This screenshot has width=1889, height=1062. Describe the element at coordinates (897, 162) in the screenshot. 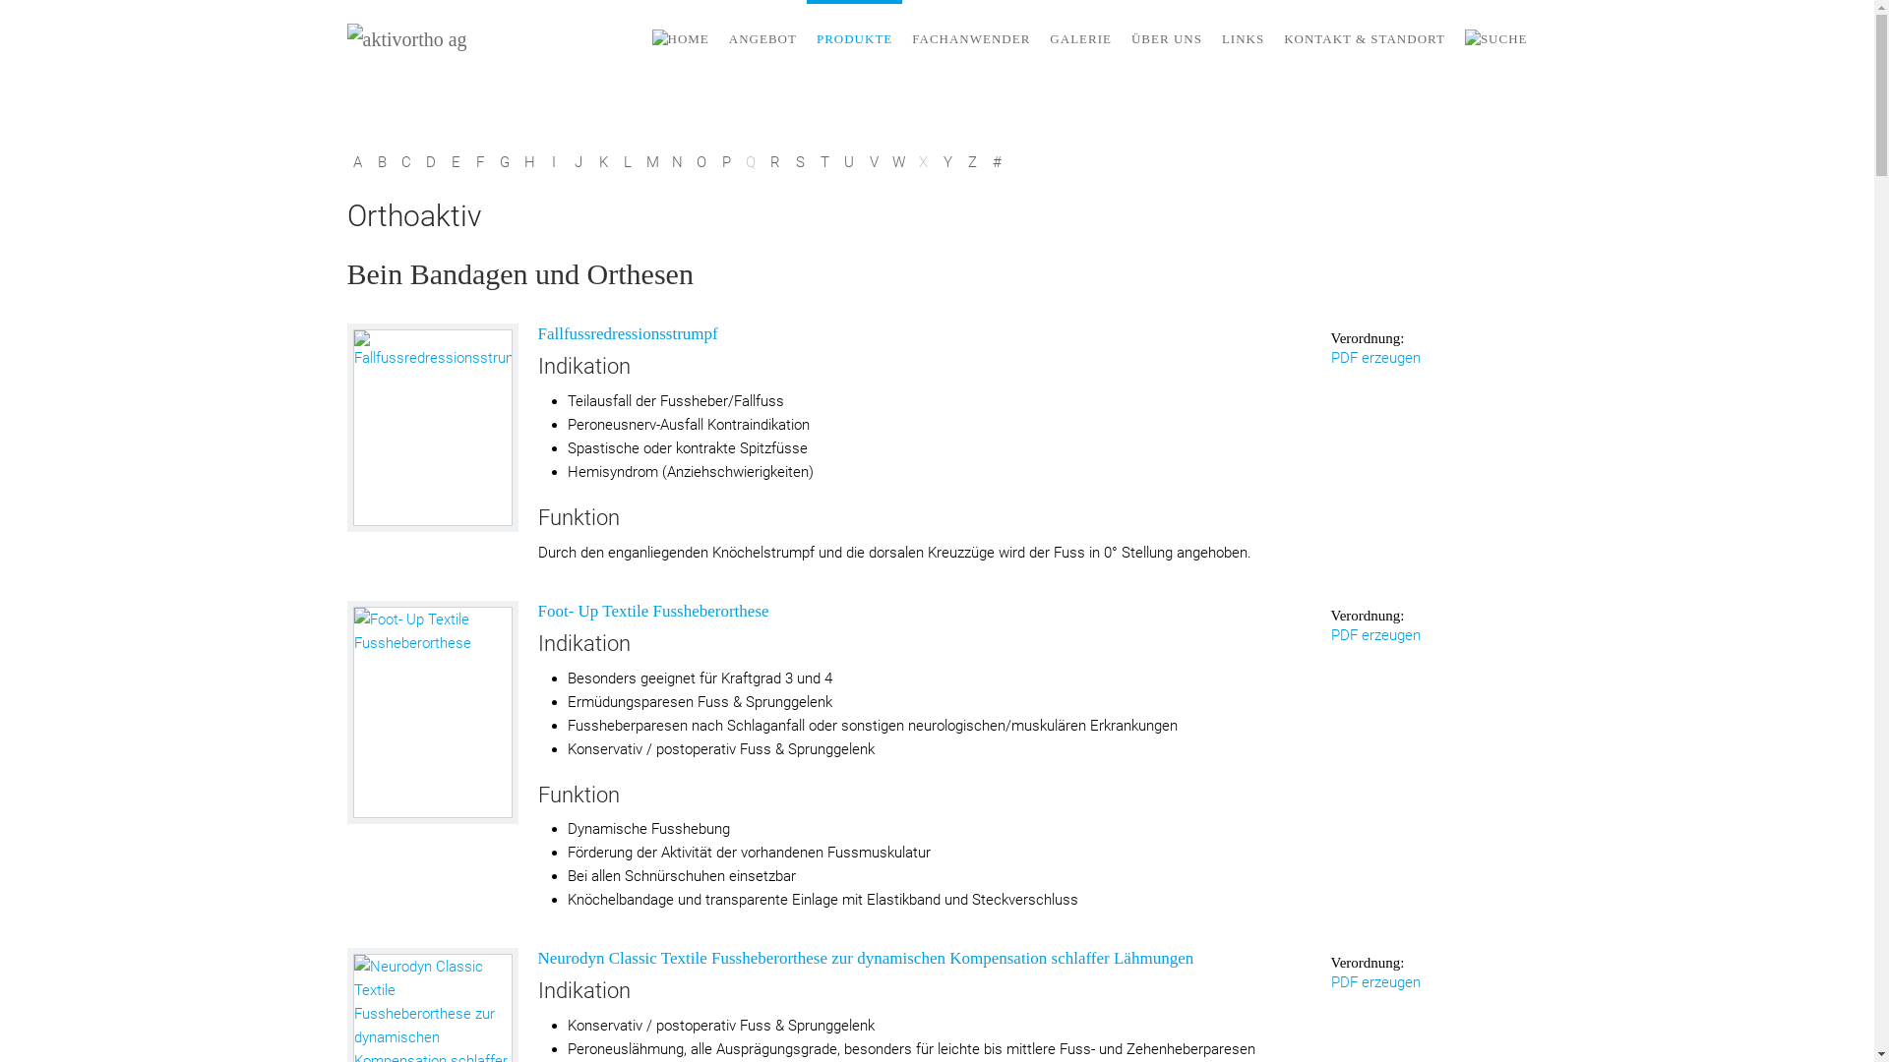

I see `W` at that location.